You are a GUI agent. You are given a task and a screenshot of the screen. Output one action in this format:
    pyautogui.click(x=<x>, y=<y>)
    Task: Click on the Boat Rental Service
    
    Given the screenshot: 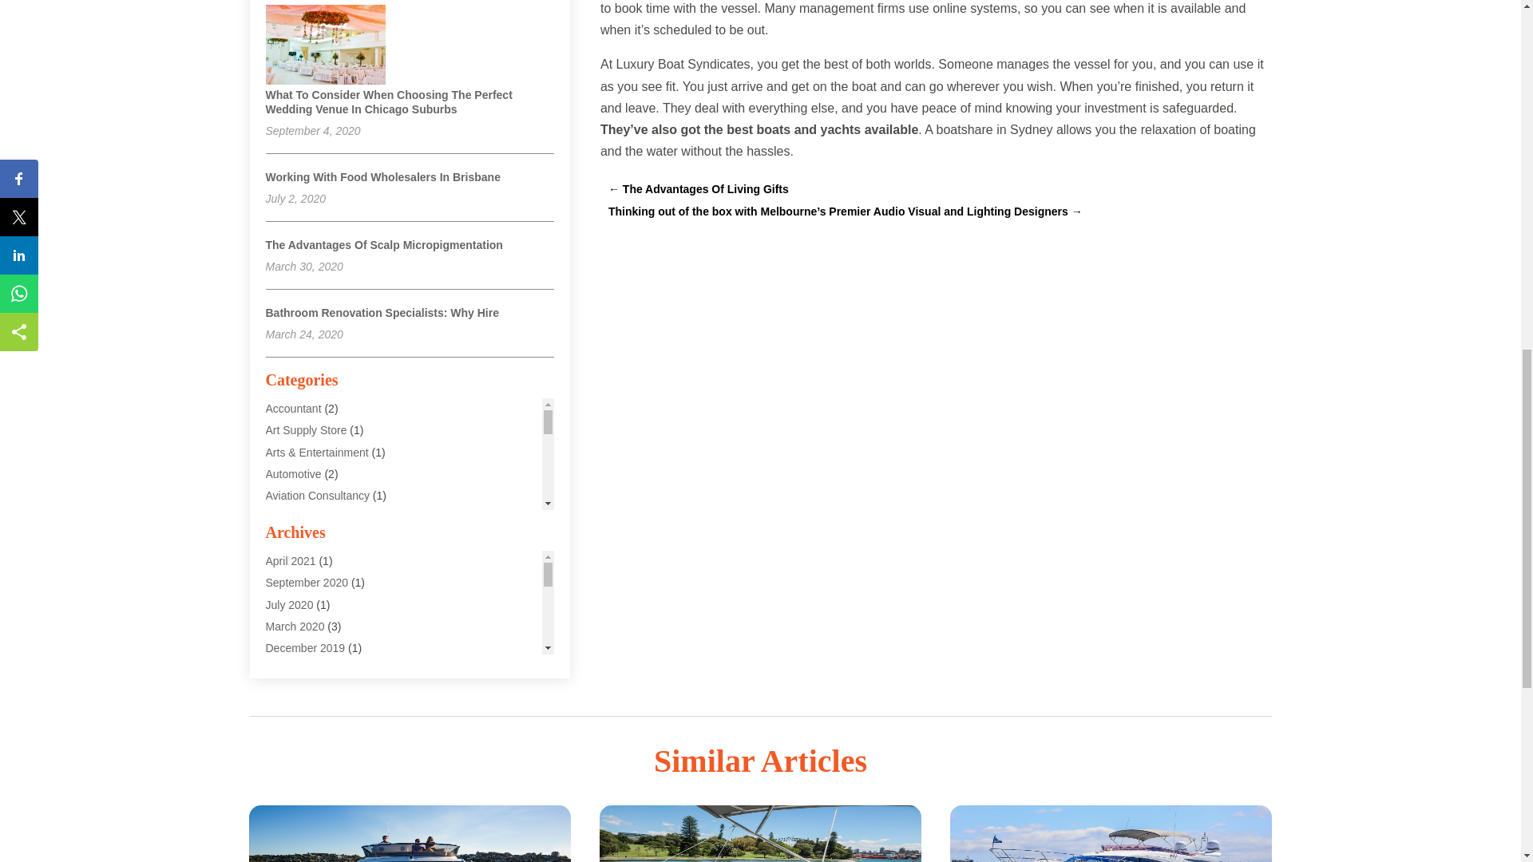 What is the action you would take?
    pyautogui.click(x=315, y=583)
    